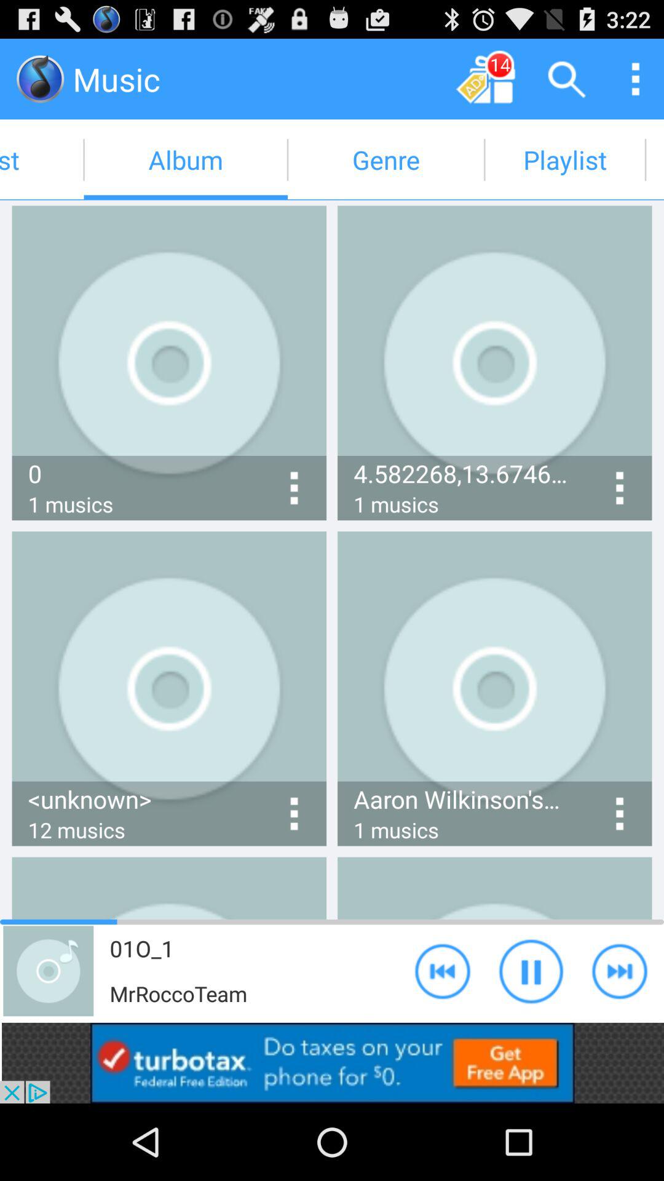 This screenshot has width=664, height=1181. I want to click on open main manu, so click(636, 79).